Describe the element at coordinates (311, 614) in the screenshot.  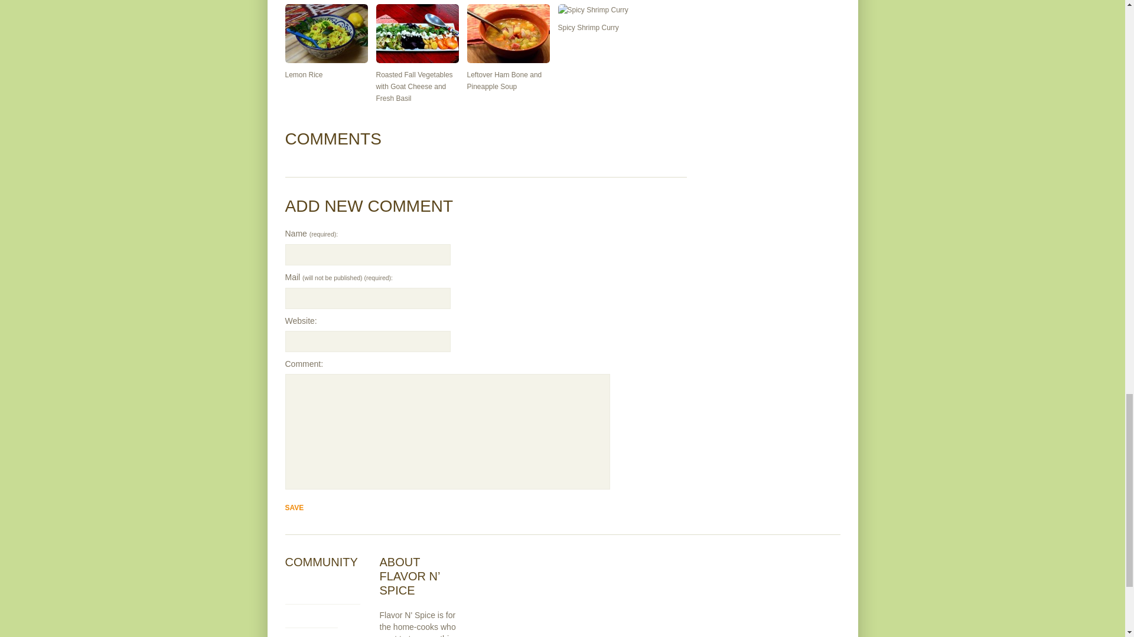
I see `facebook` at that location.